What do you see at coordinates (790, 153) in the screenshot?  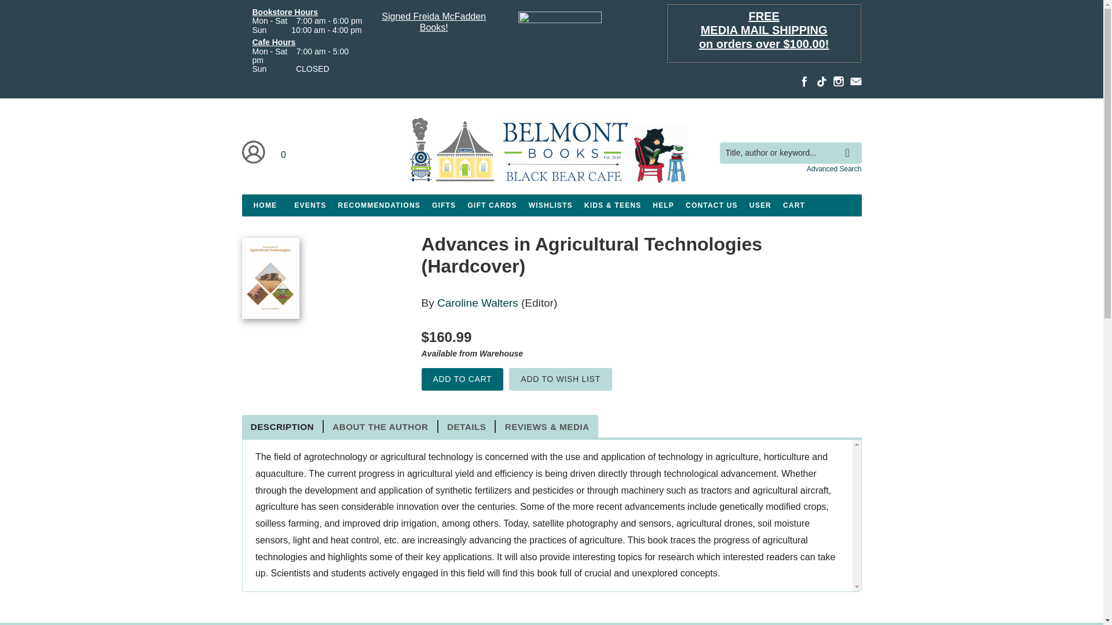 I see `Title, author or keyword...` at bounding box center [790, 153].